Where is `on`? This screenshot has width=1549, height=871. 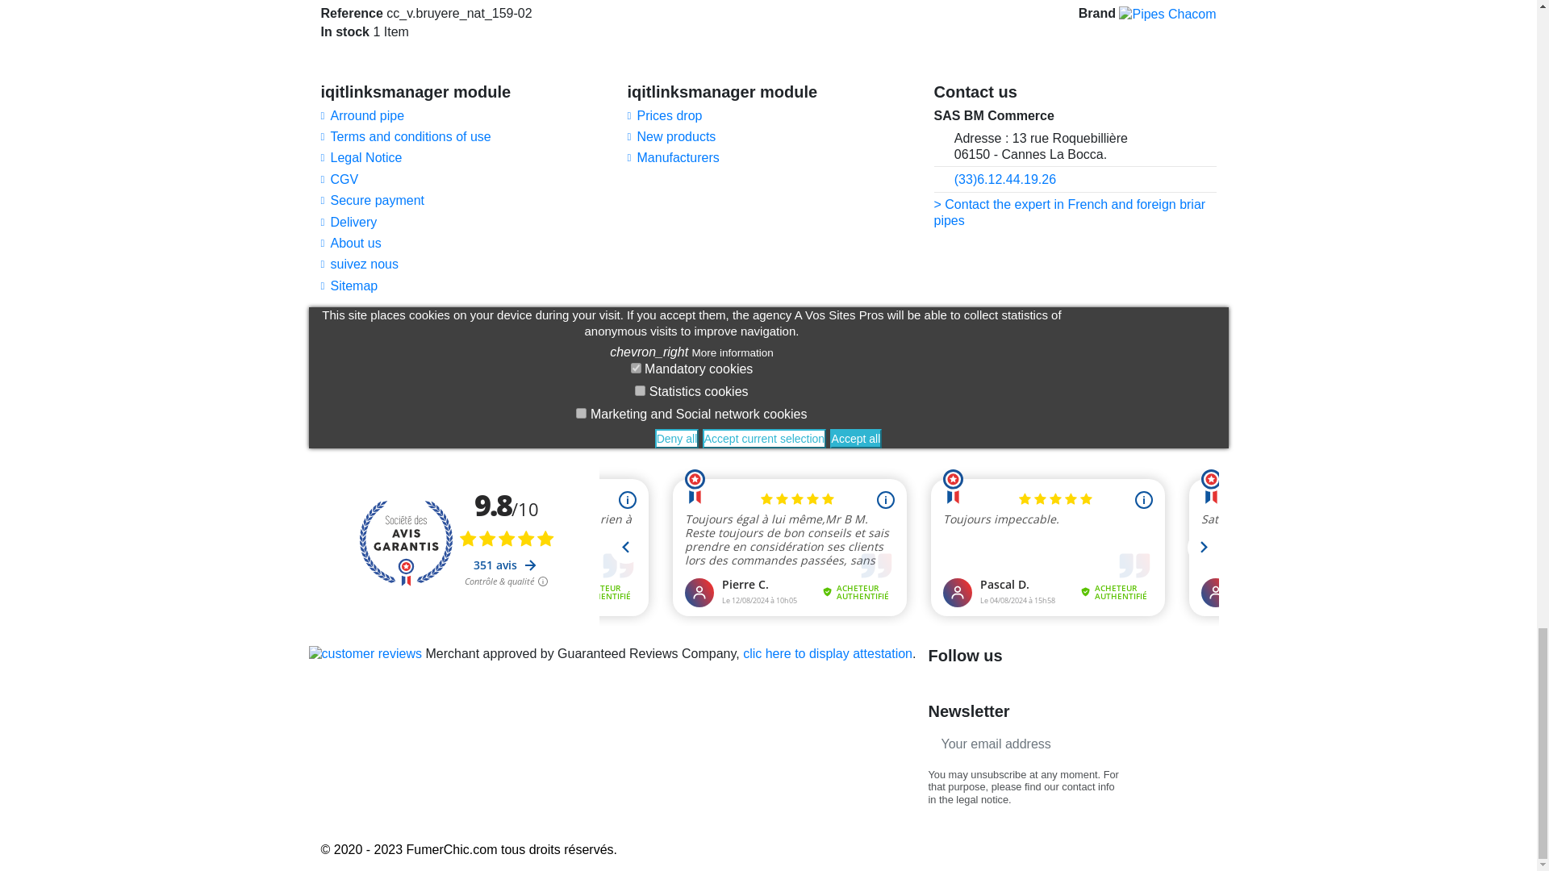 on is located at coordinates (641, 390).